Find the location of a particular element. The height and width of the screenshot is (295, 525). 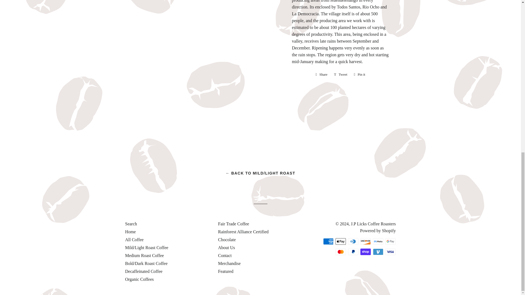

Tweet on Twitter is located at coordinates (341, 75).